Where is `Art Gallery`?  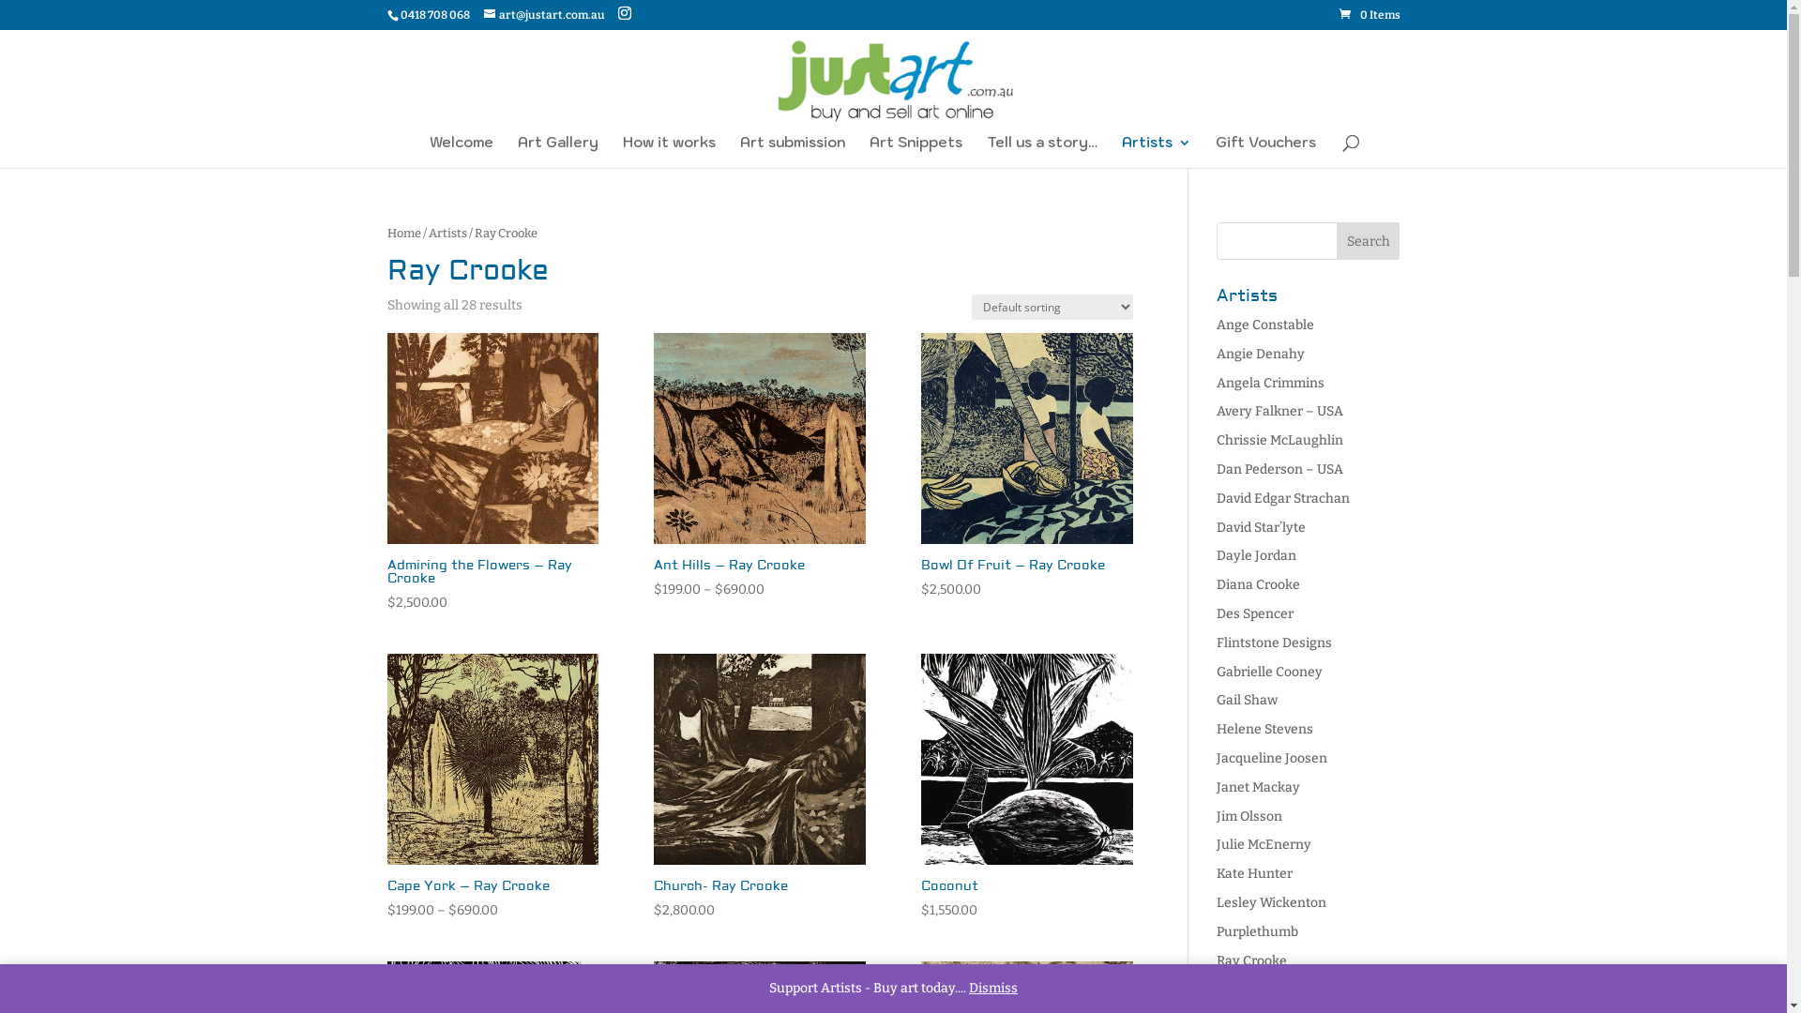
Art Gallery is located at coordinates (558, 152).